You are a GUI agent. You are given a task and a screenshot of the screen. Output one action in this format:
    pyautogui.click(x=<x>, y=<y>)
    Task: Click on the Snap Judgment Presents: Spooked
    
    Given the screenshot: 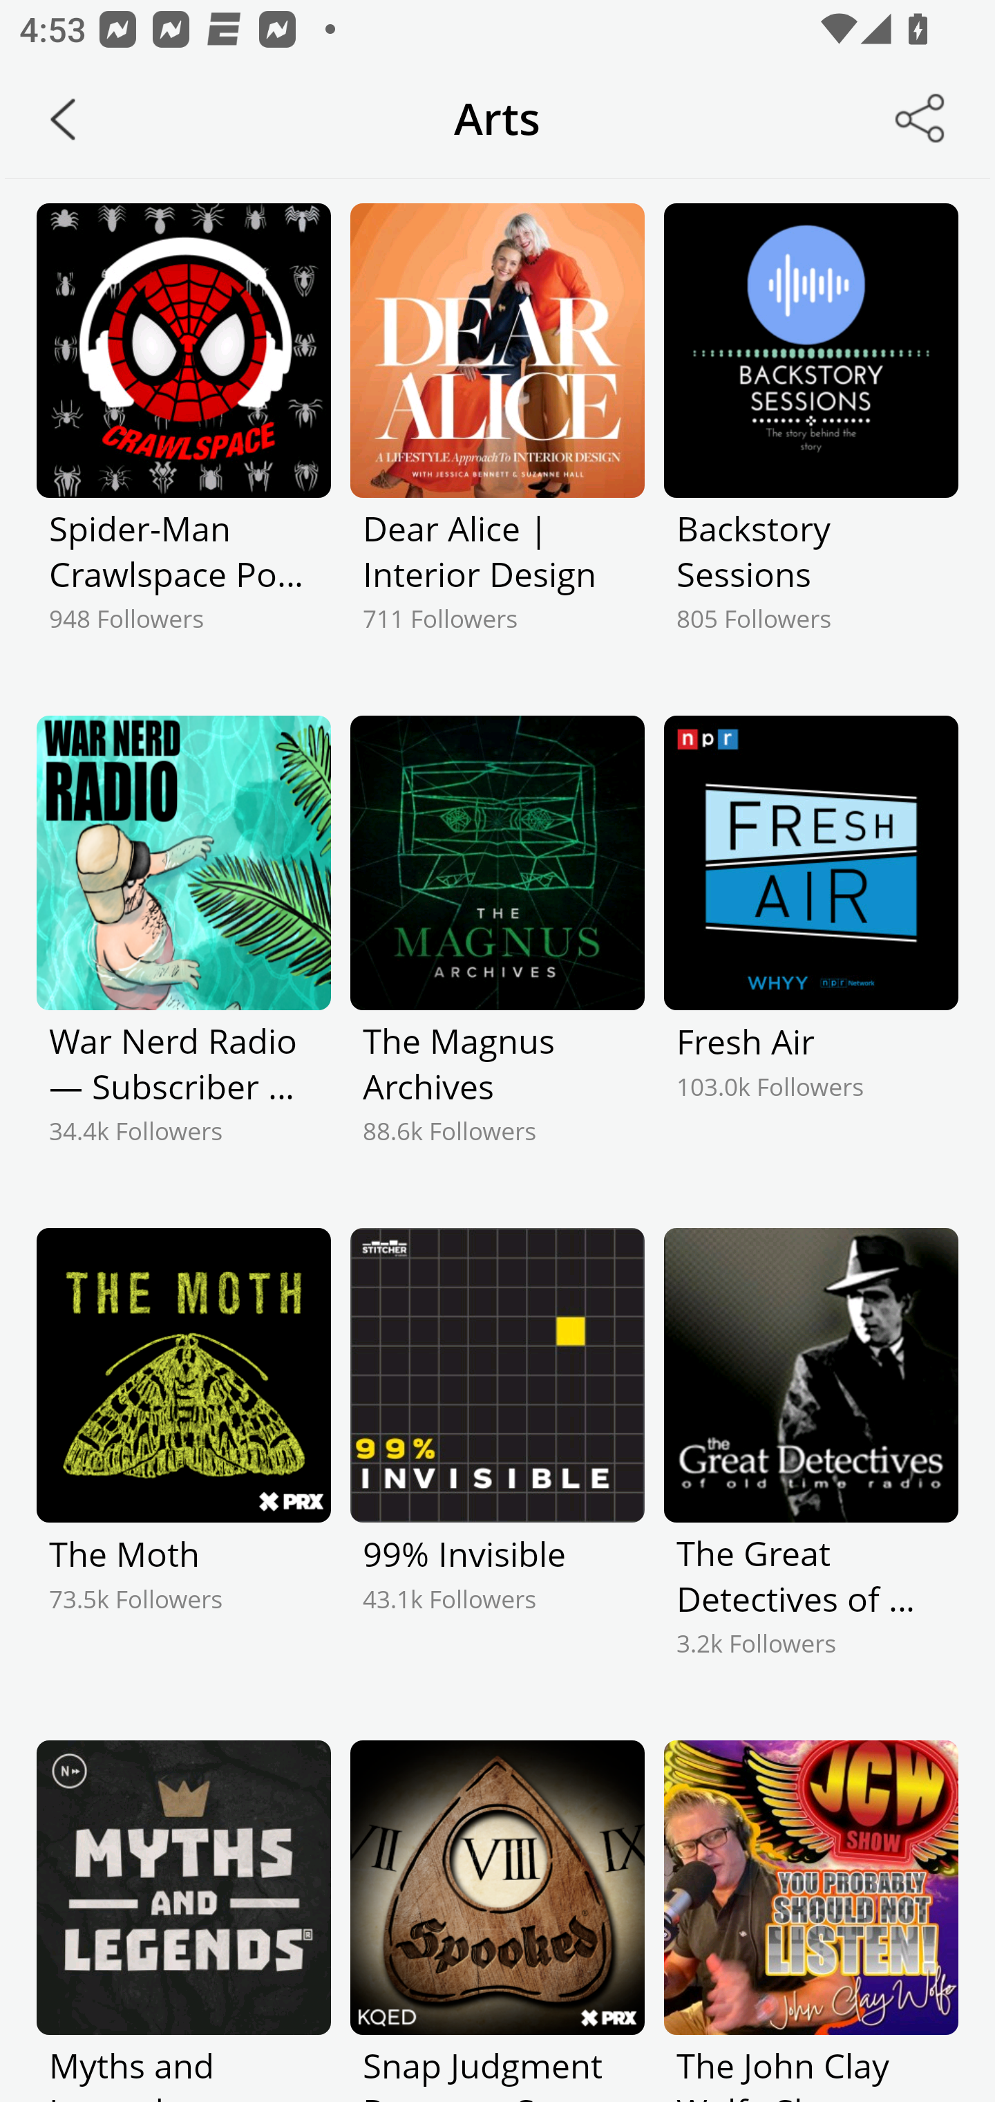 What is the action you would take?
    pyautogui.click(x=497, y=1921)
    